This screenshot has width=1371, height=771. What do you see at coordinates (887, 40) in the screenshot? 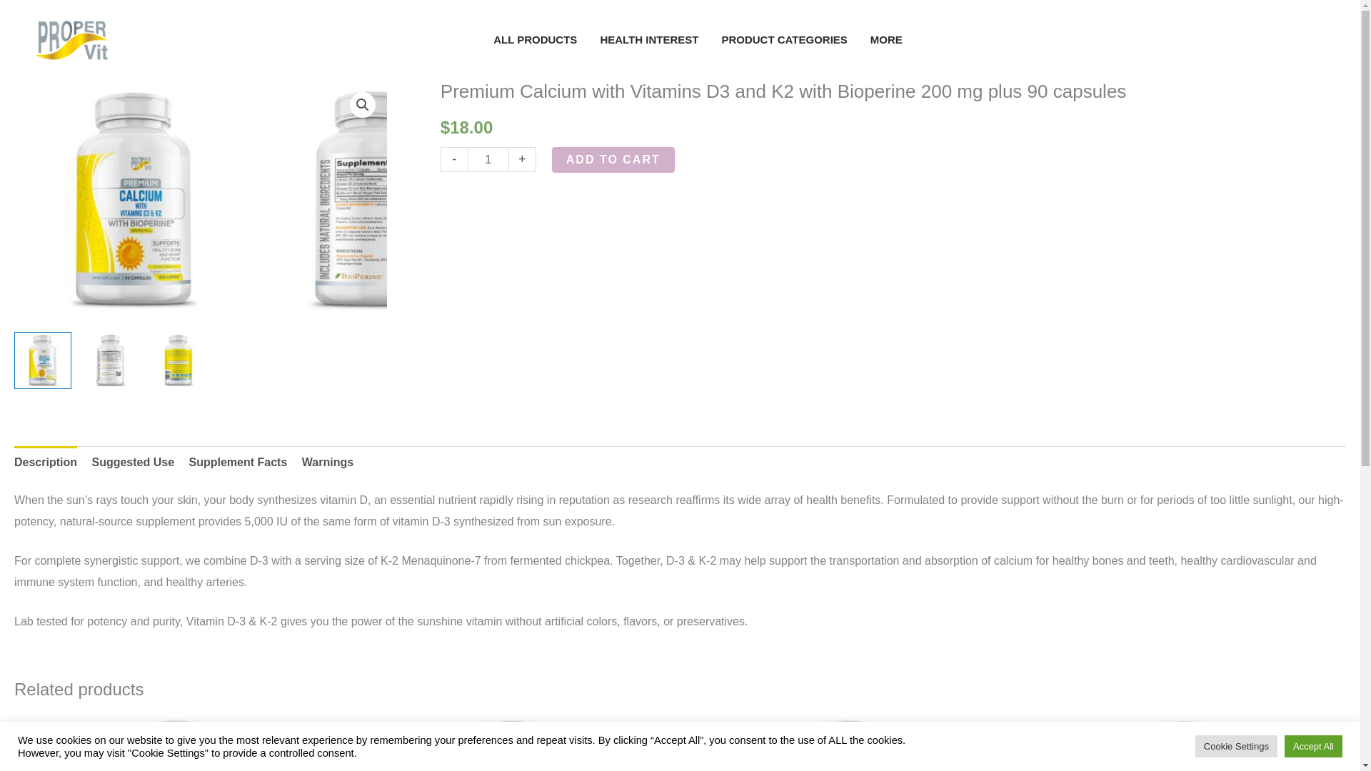
I see `MORE` at bounding box center [887, 40].